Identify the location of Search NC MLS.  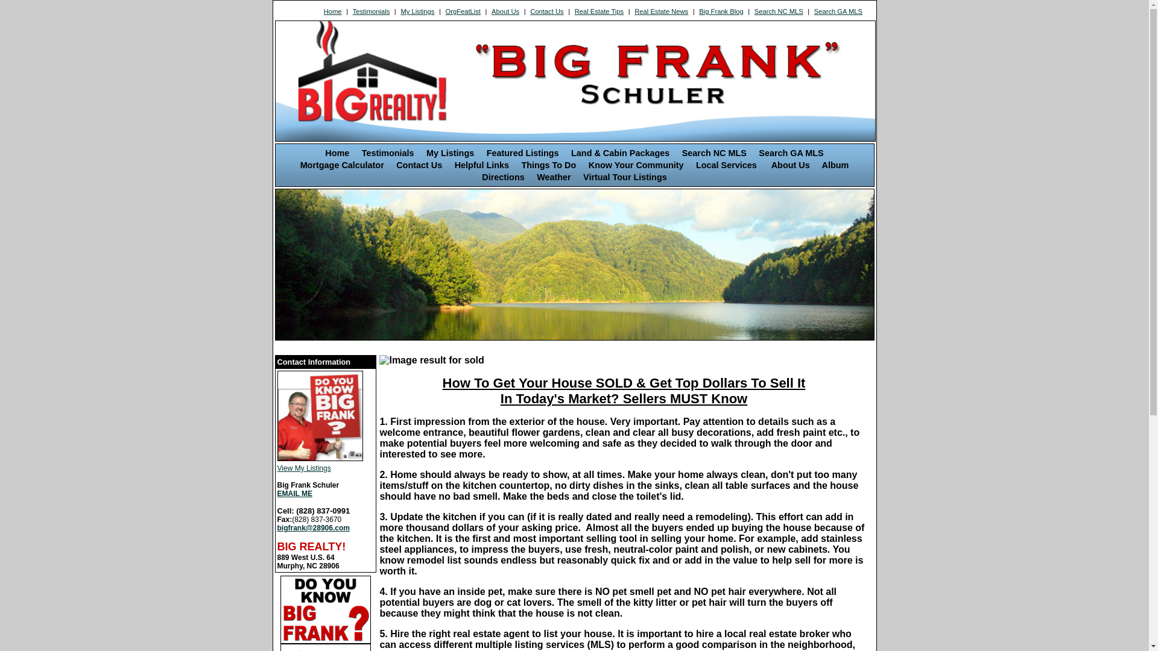
(779, 11).